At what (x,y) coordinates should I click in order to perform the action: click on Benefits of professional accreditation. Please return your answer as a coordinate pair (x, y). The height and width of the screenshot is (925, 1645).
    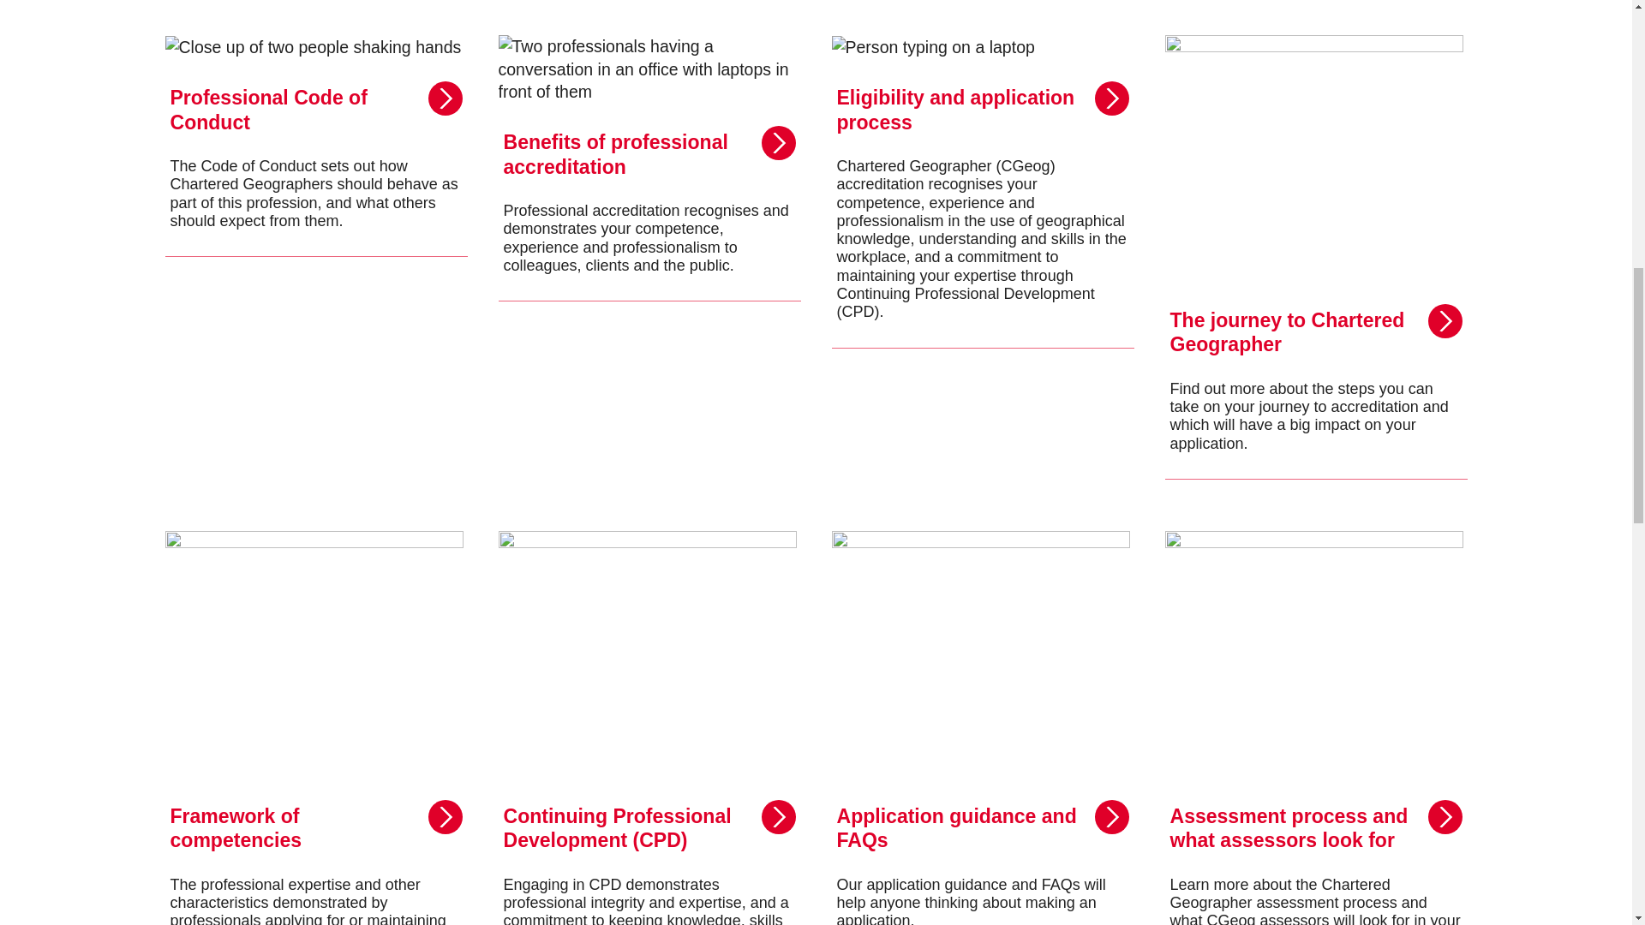
    Looking at the image, I should click on (649, 257).